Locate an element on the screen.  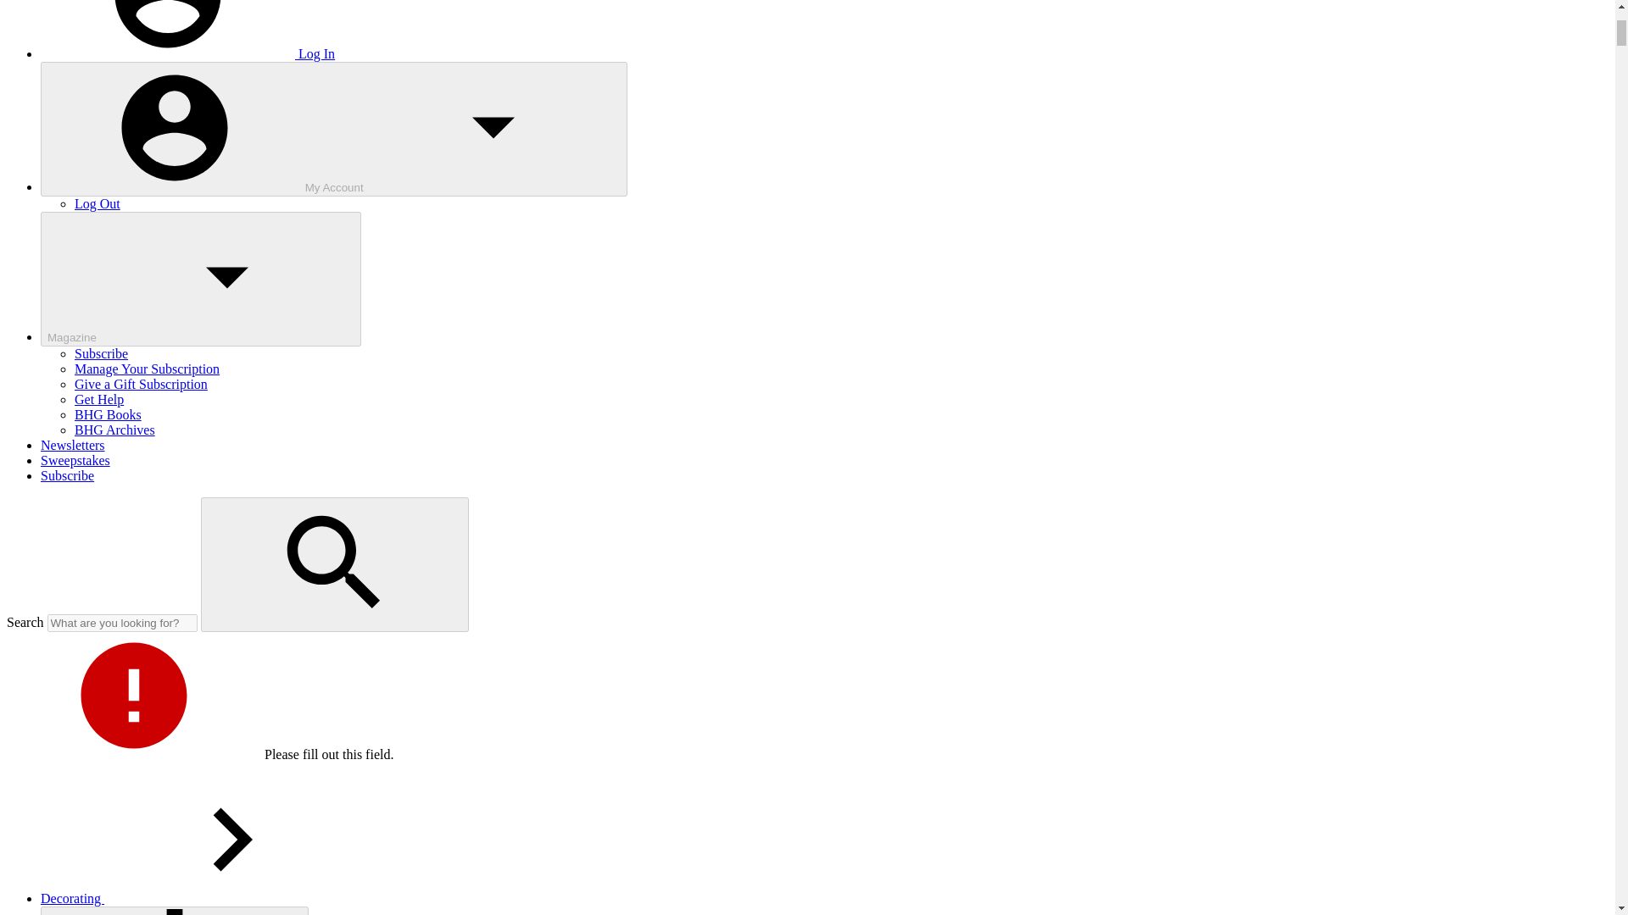
Get Help is located at coordinates (98, 399).